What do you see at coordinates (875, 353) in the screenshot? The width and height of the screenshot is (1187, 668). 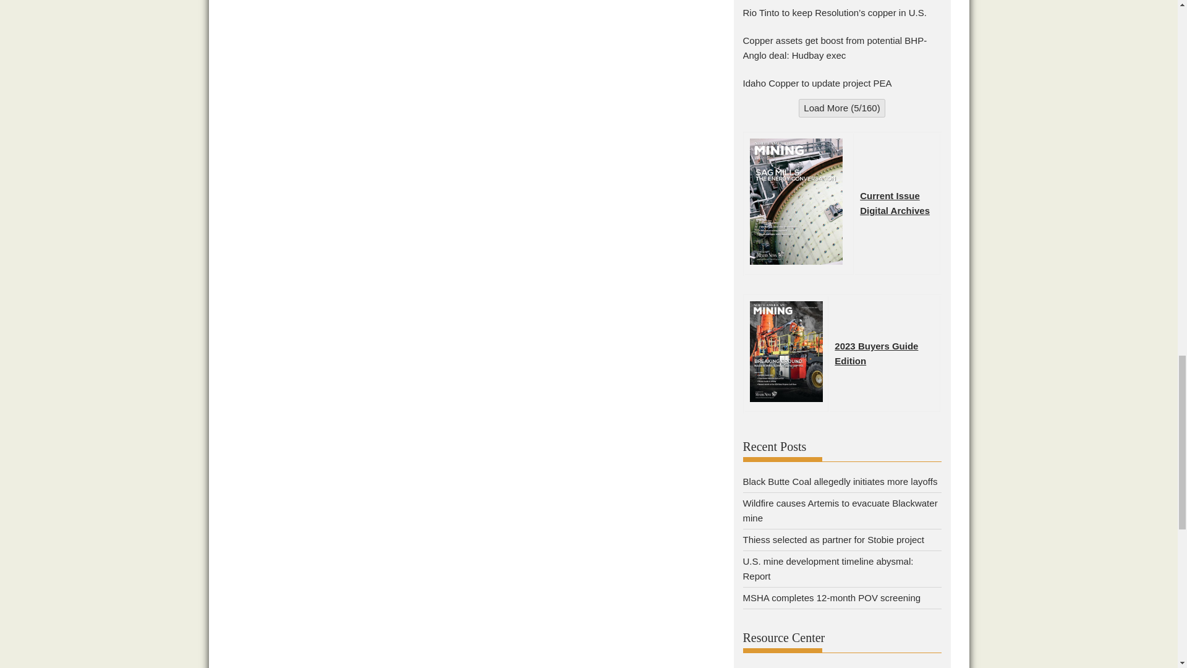 I see `North American Mining Products Current Issue` at bounding box center [875, 353].